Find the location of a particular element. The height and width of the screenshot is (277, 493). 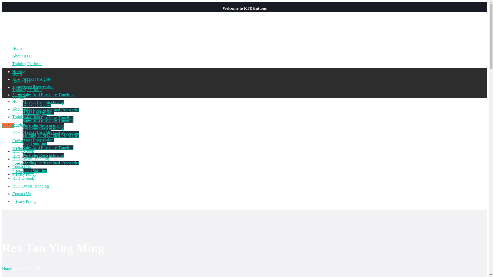

RTD E-Book is located at coordinates (23, 125).